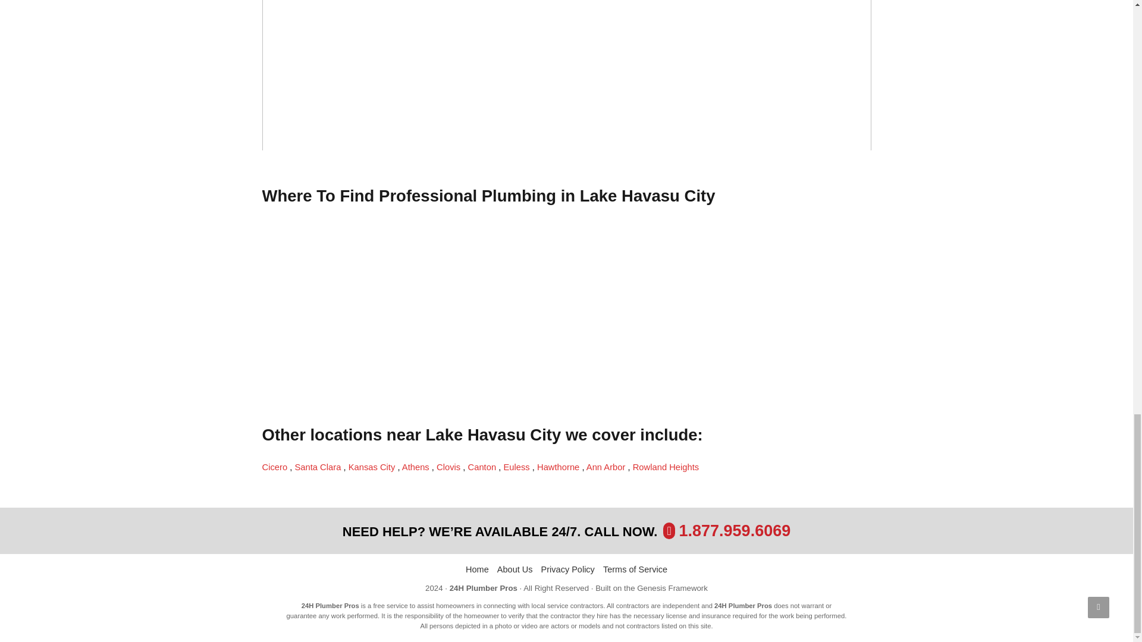  What do you see at coordinates (515, 569) in the screenshot?
I see `About Us` at bounding box center [515, 569].